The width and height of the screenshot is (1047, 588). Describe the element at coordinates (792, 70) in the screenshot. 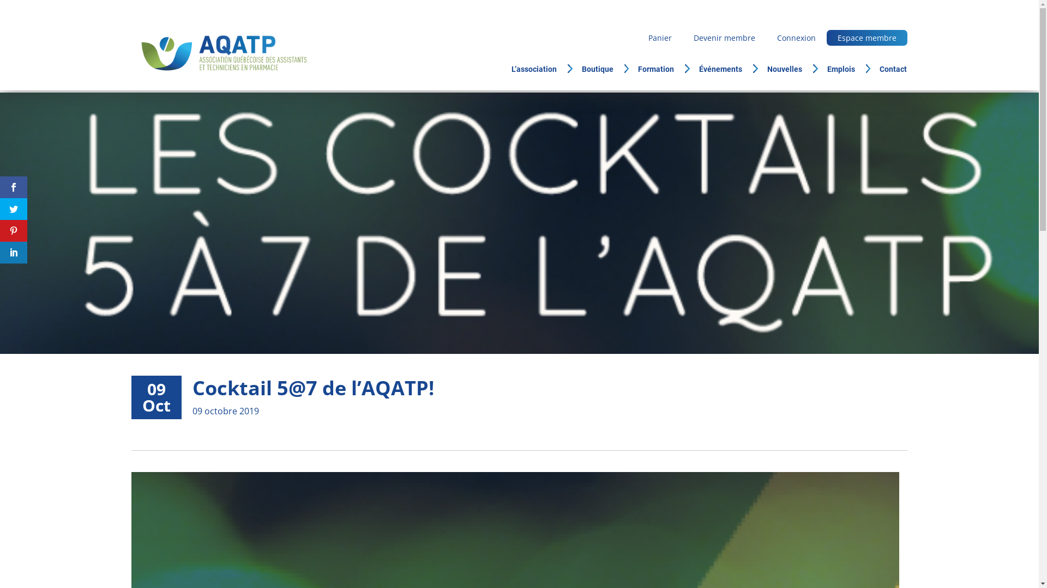

I see `Nouvelles` at that location.